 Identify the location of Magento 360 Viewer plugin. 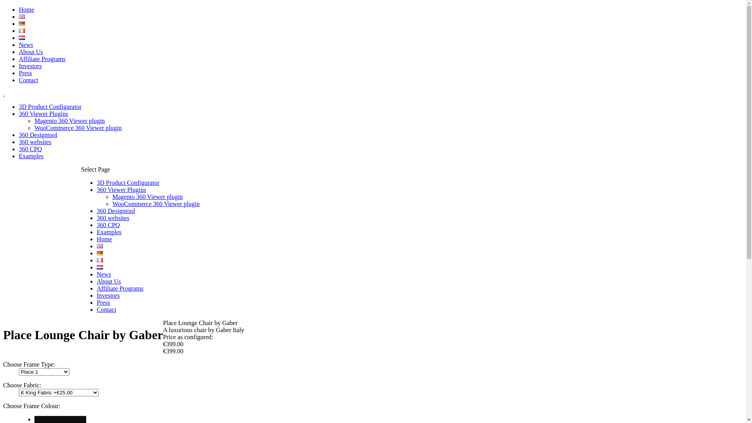
(70, 121).